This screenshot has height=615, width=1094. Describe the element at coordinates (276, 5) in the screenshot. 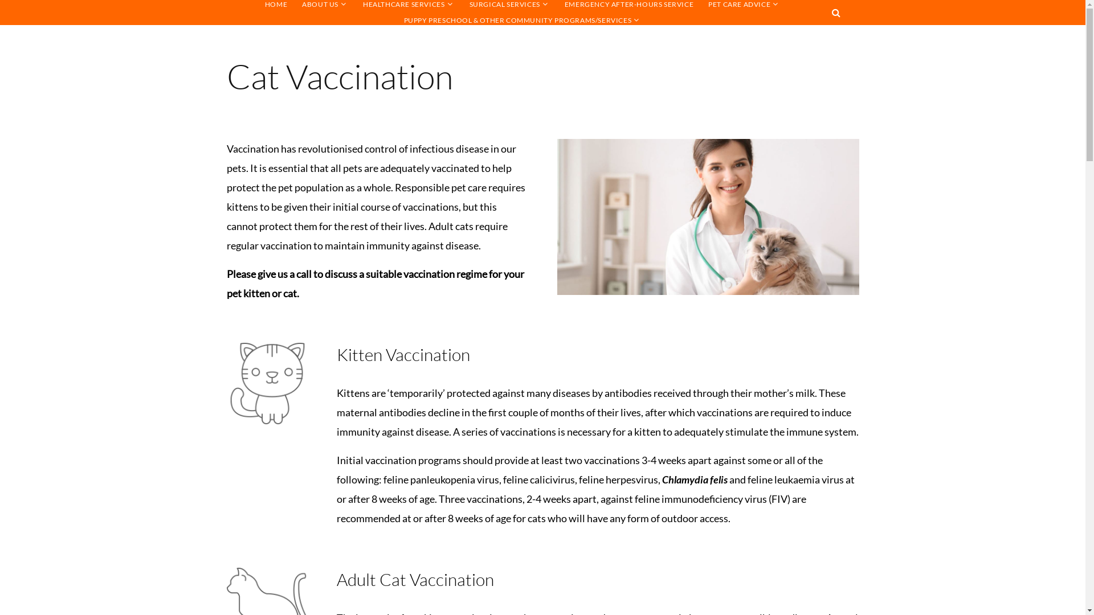

I see `HOME` at that location.